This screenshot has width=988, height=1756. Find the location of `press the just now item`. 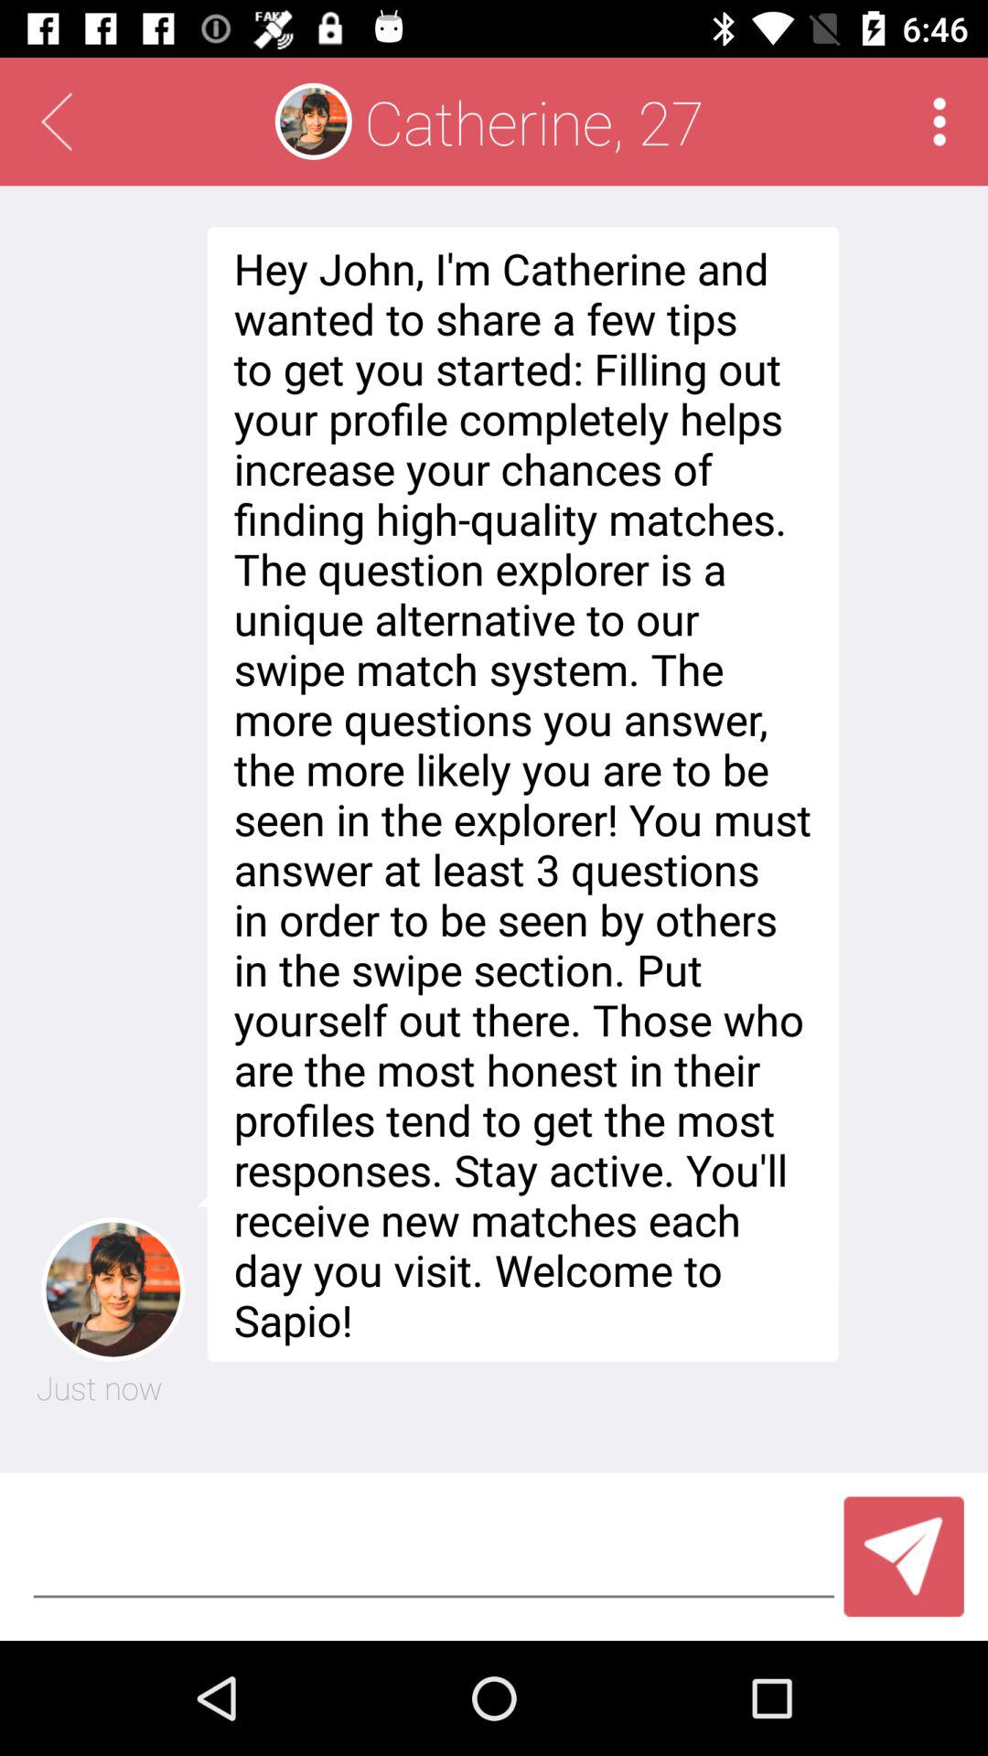

press the just now item is located at coordinates (99, 1387).